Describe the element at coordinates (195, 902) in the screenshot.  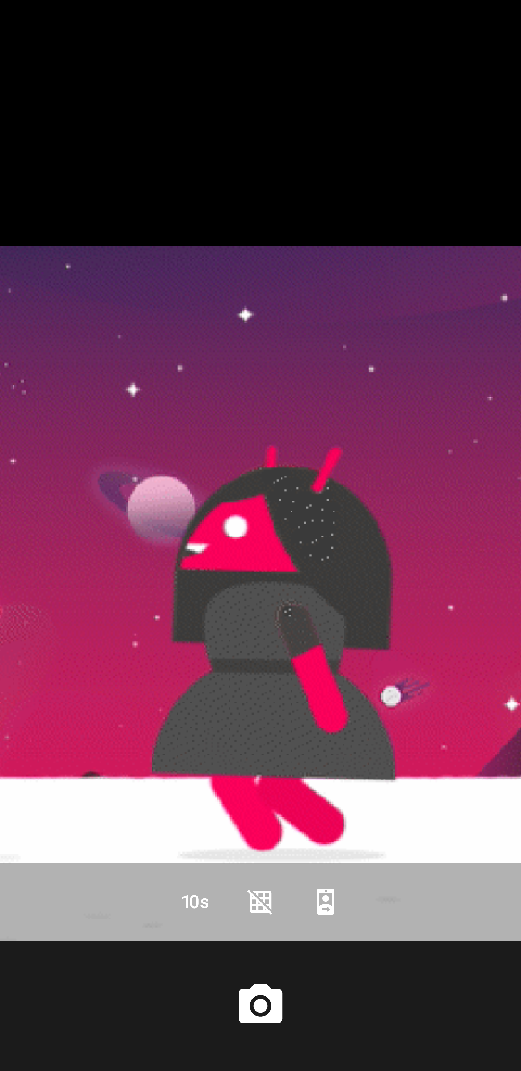
I see `Countdown timer duration is set to 10 seconds` at that location.